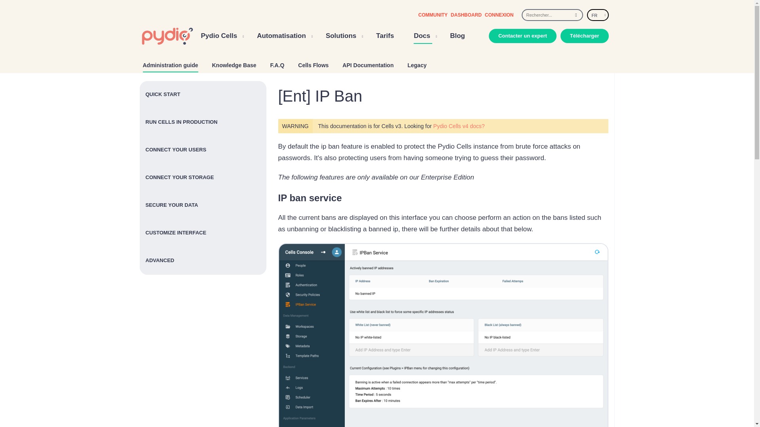 The width and height of the screenshot is (760, 427). I want to click on Rechercher, so click(576, 15).